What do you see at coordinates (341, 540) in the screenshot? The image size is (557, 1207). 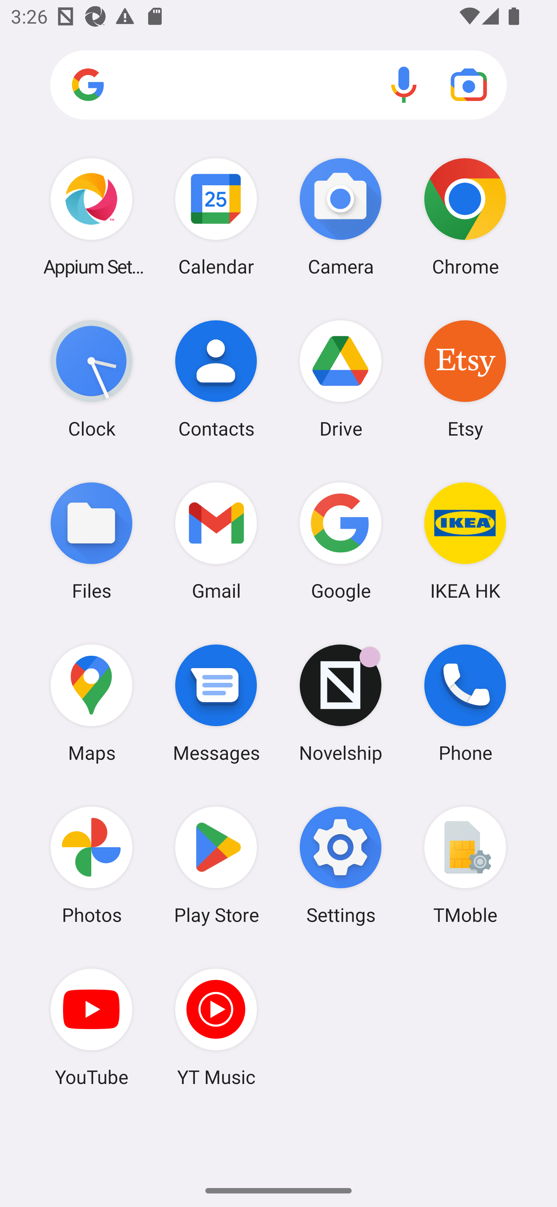 I see `Google` at bounding box center [341, 540].